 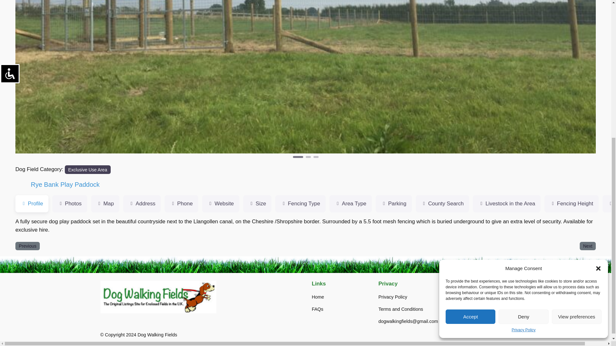 I want to click on Size, so click(x=257, y=204).